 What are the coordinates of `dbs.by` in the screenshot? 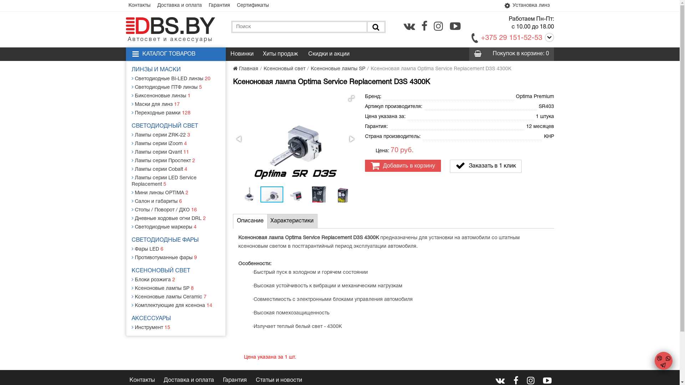 It's located at (170, 26).